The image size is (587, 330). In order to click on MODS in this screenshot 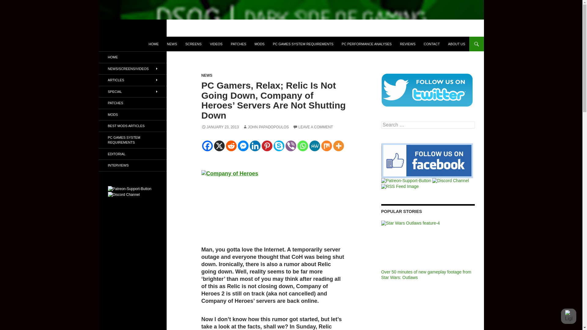, I will do `click(259, 44)`.